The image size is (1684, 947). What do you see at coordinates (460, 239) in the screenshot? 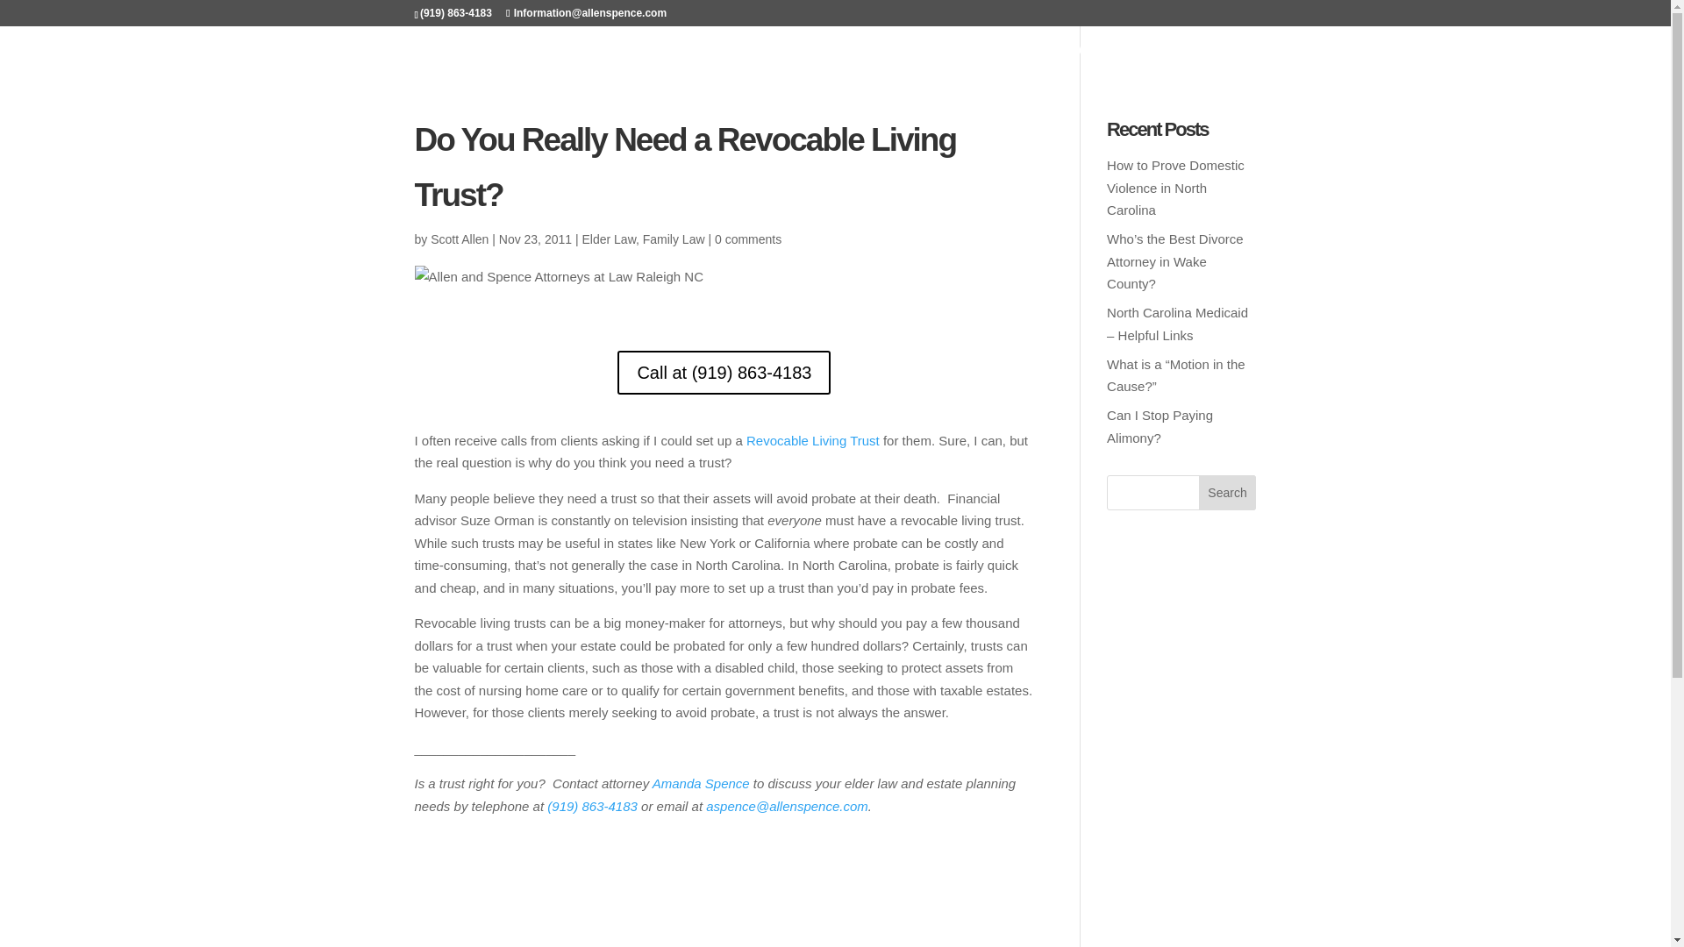
I see `Scott Allen` at bounding box center [460, 239].